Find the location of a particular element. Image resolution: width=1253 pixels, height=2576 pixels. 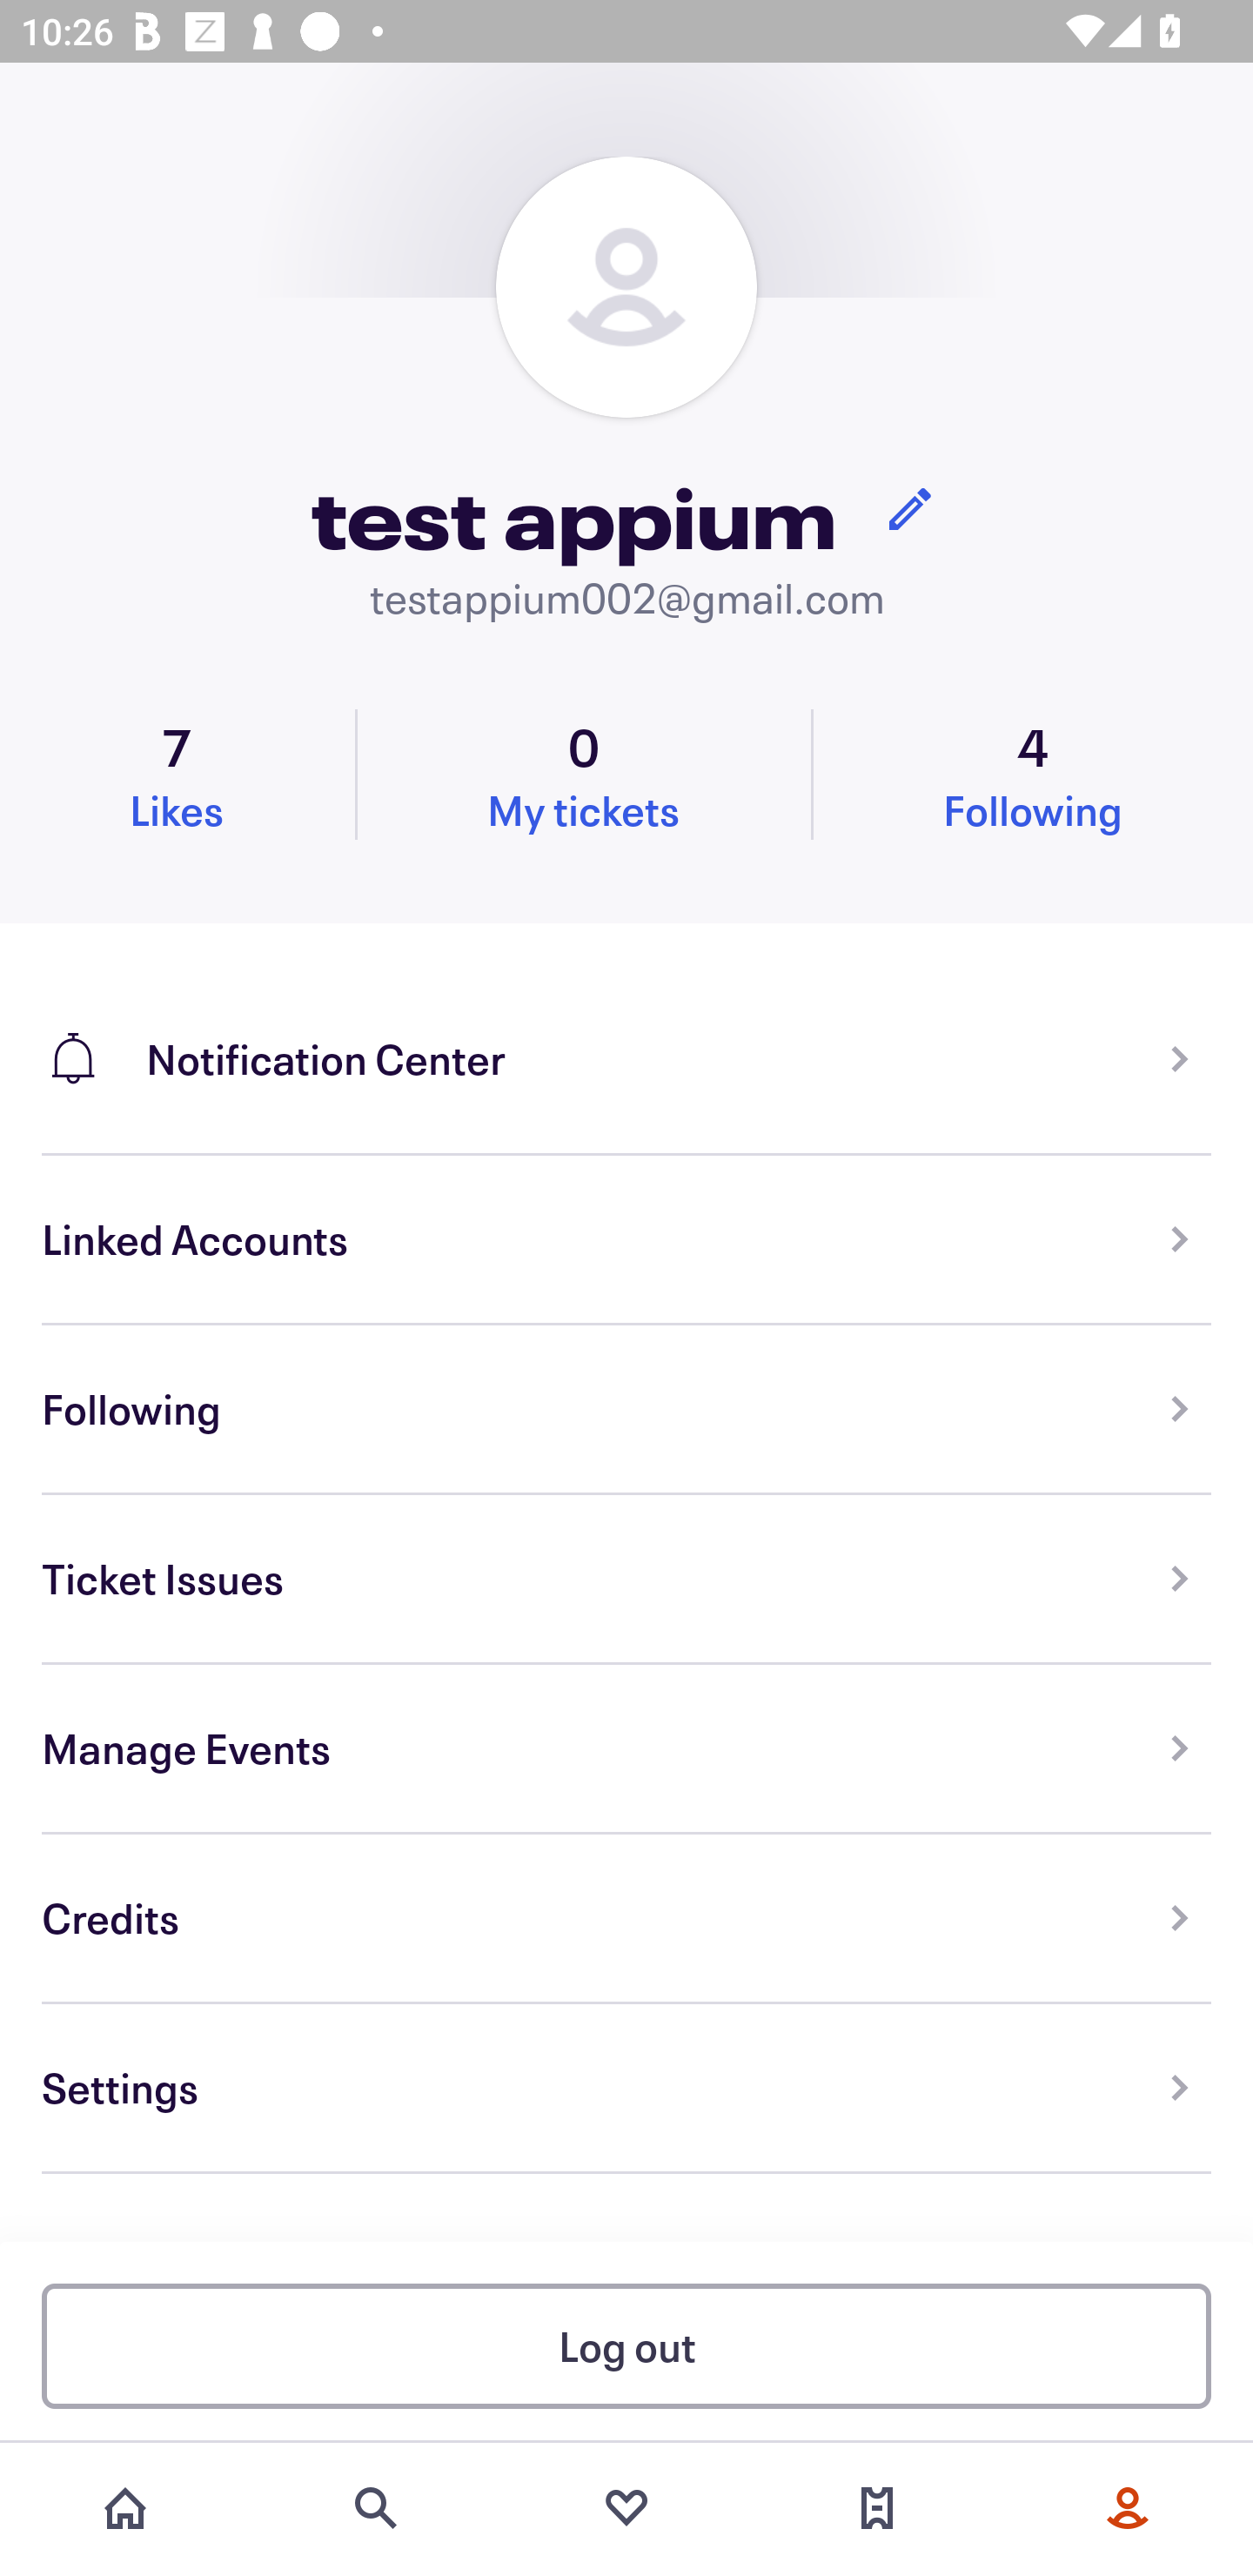

Linked Accounts is located at coordinates (626, 1241).